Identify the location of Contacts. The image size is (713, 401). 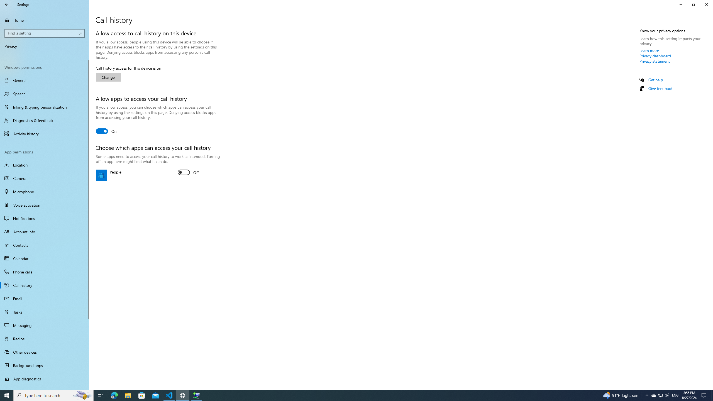
(45, 245).